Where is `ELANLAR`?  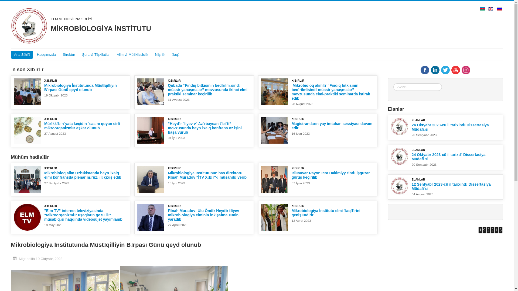 ELANLAR is located at coordinates (418, 150).